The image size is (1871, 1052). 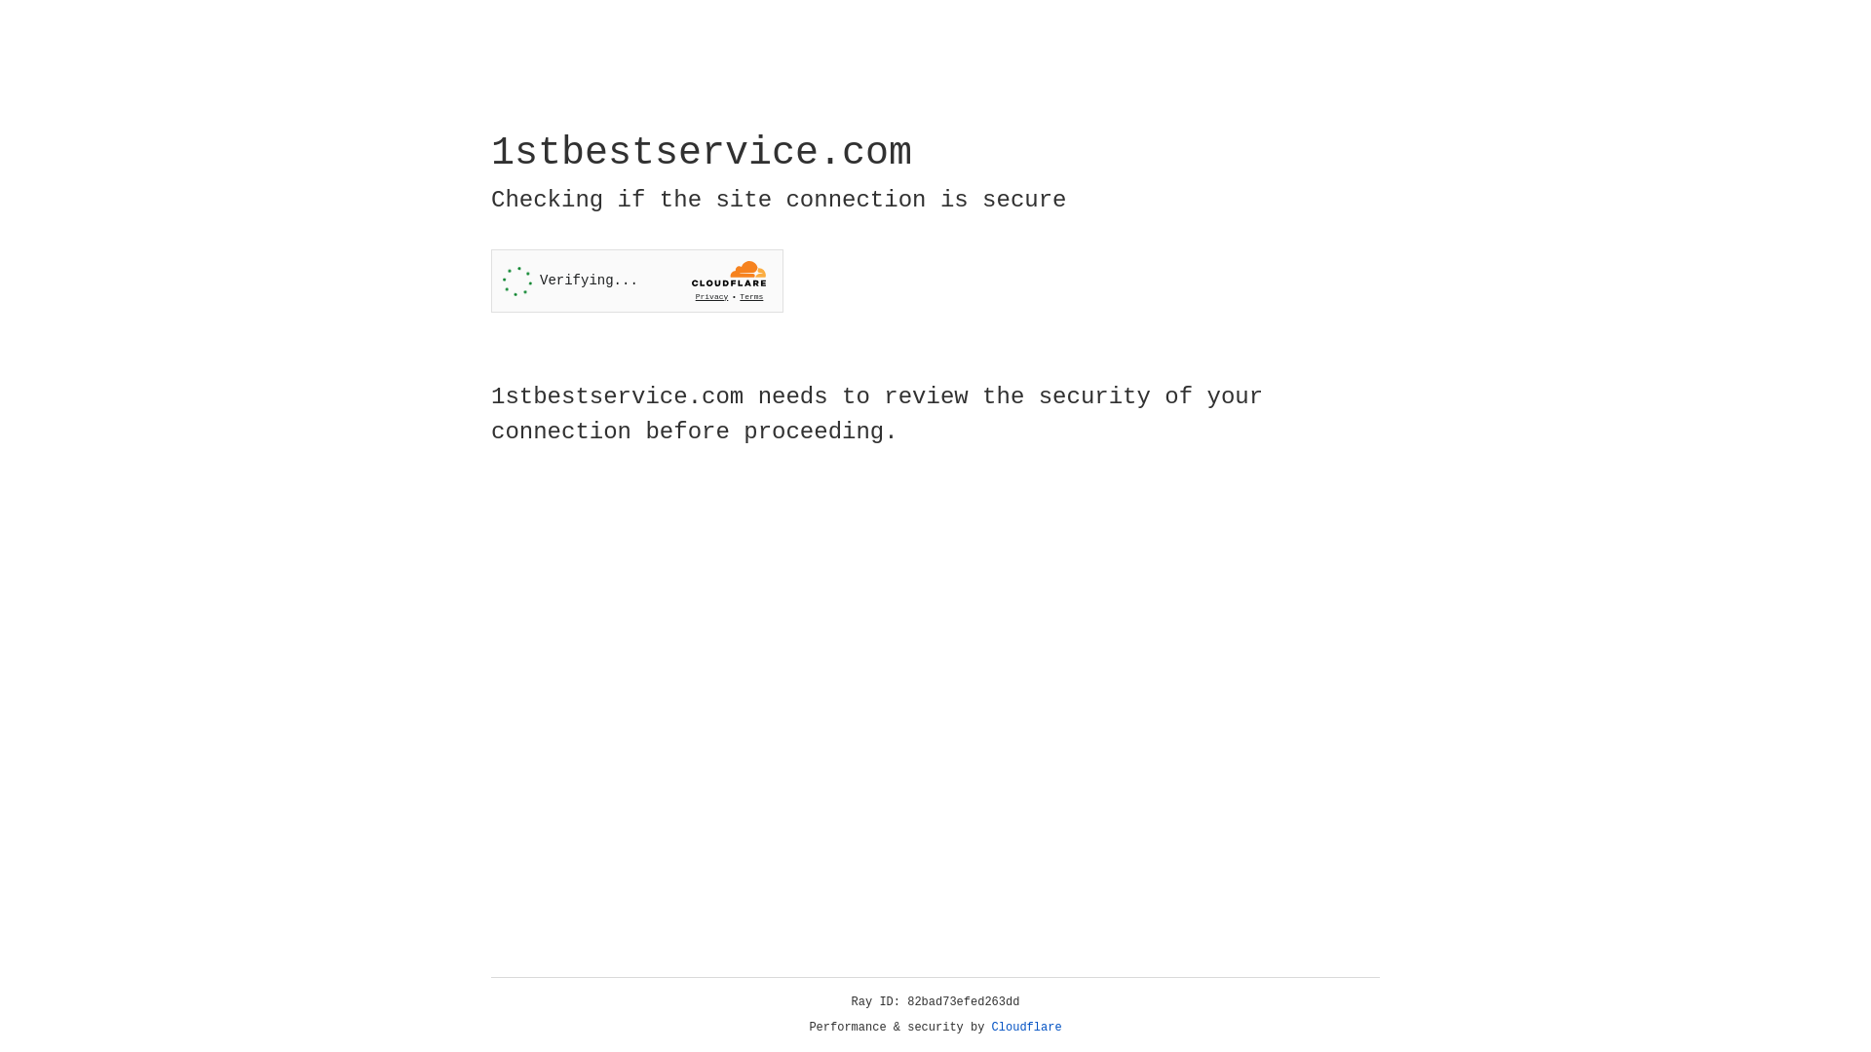 I want to click on Widget containing a Cloudflare security challenge, so click(x=637, y=281).